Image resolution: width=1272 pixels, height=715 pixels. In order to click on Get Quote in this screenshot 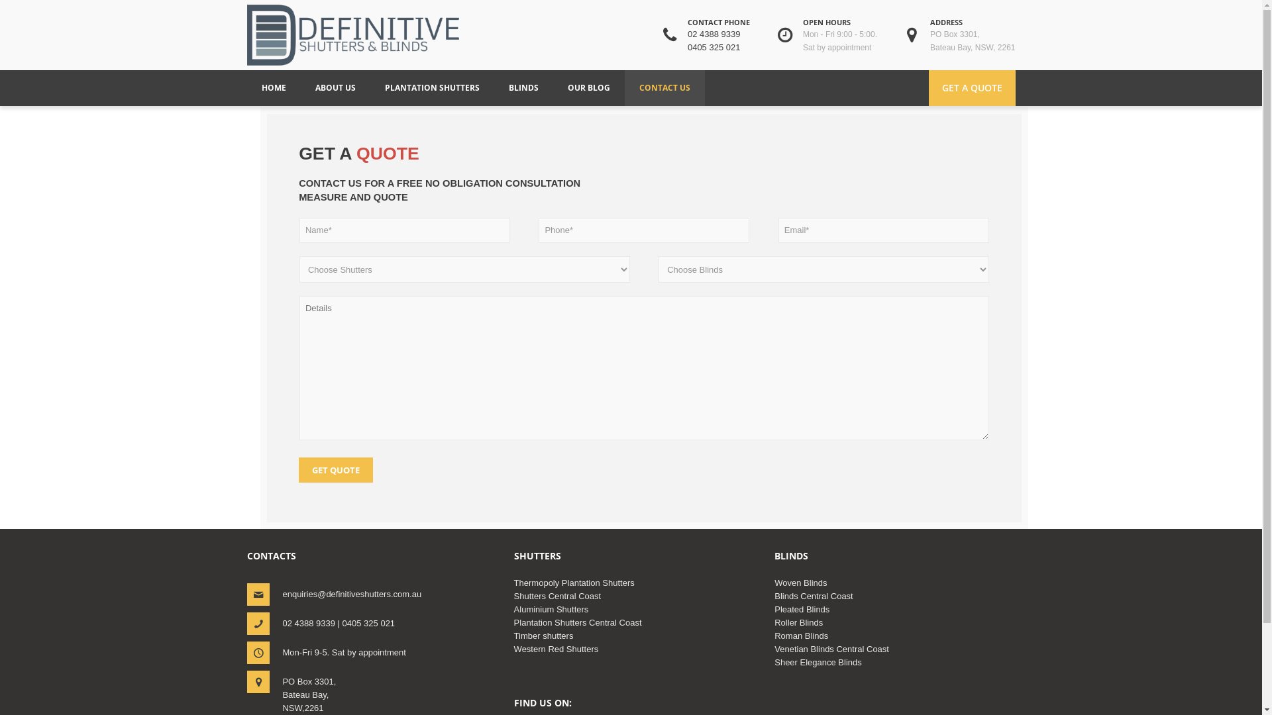, I will do `click(336, 470)`.